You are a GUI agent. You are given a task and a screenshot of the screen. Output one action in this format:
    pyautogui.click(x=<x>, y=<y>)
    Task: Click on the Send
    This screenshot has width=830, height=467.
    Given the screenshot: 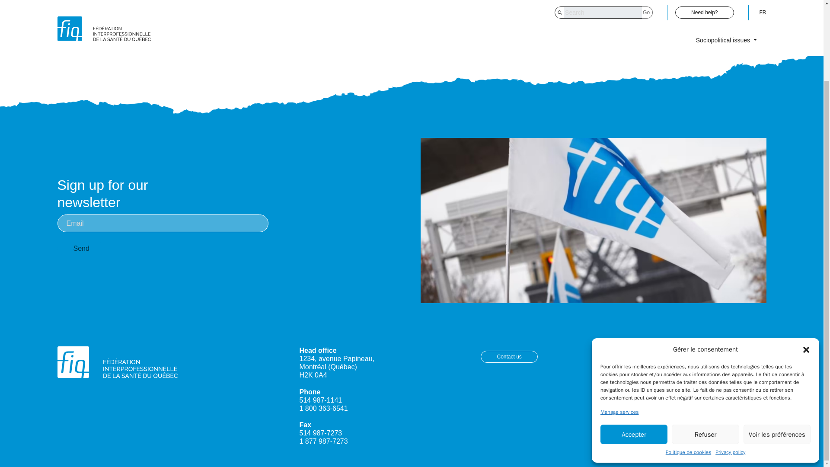 What is the action you would take?
    pyautogui.click(x=81, y=248)
    